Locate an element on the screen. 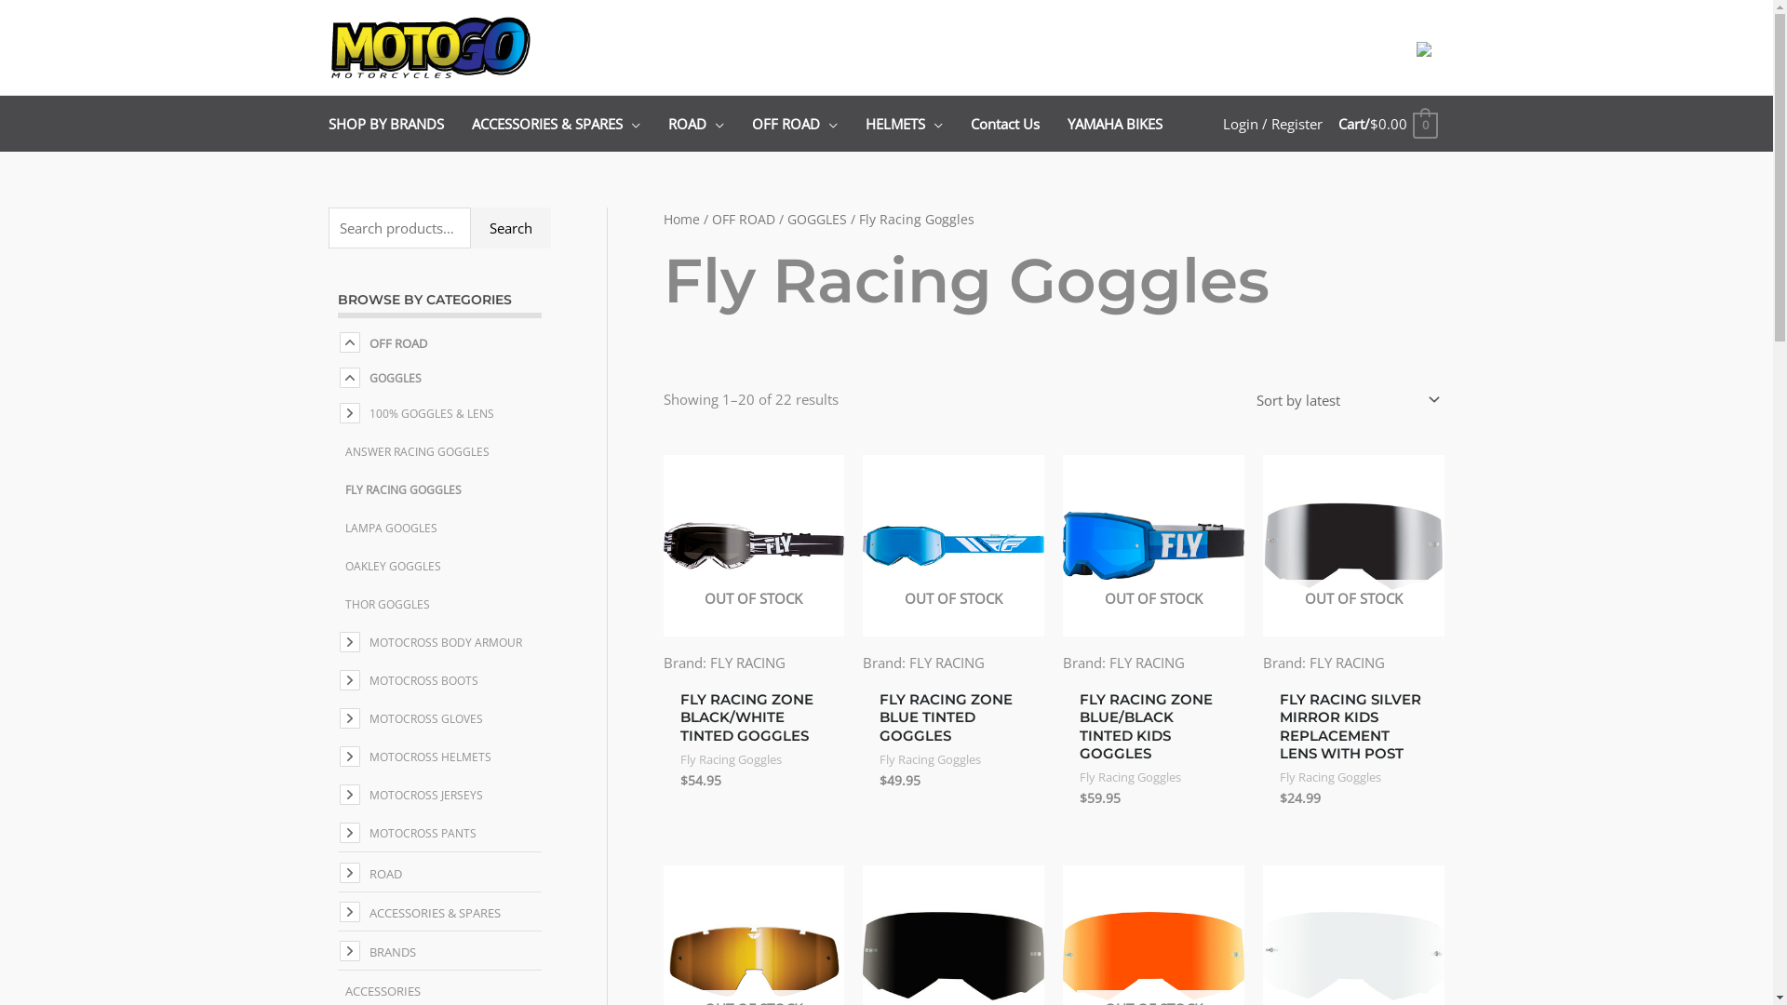  BRANDS is located at coordinates (388, 952).